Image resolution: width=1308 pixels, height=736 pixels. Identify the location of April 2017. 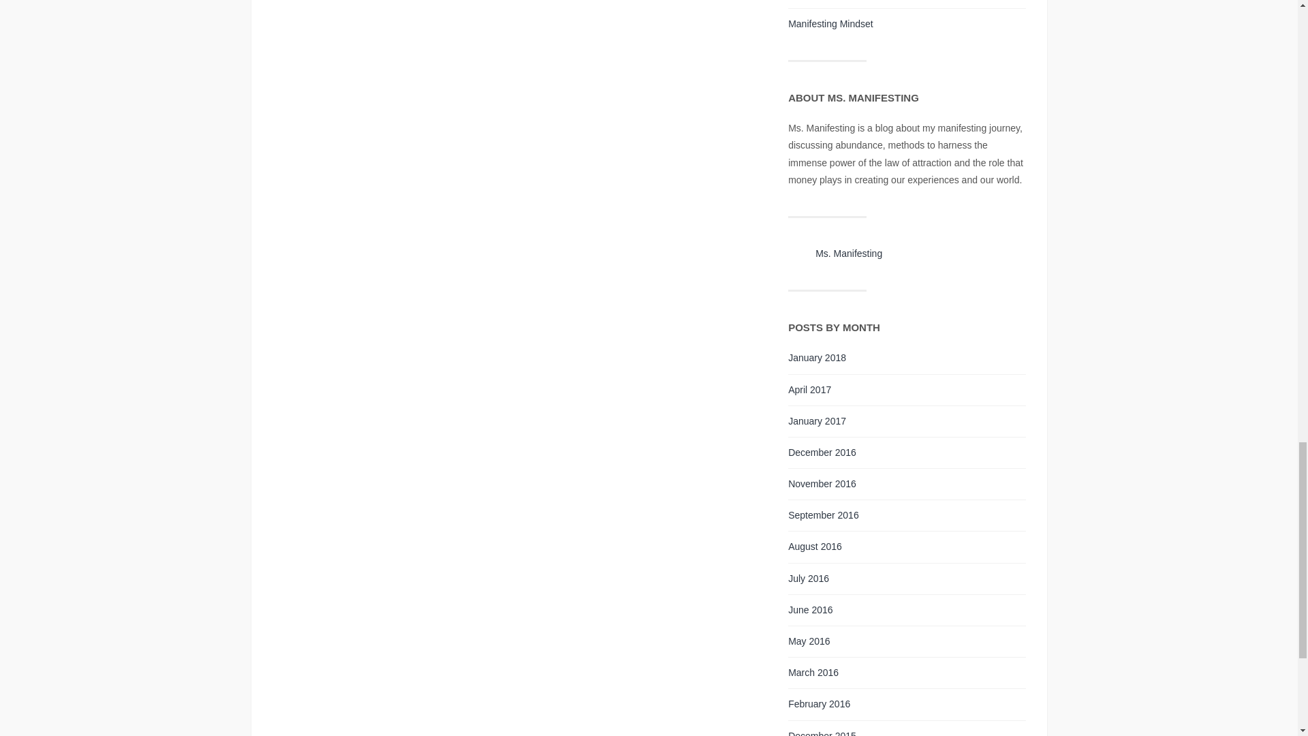
(809, 389).